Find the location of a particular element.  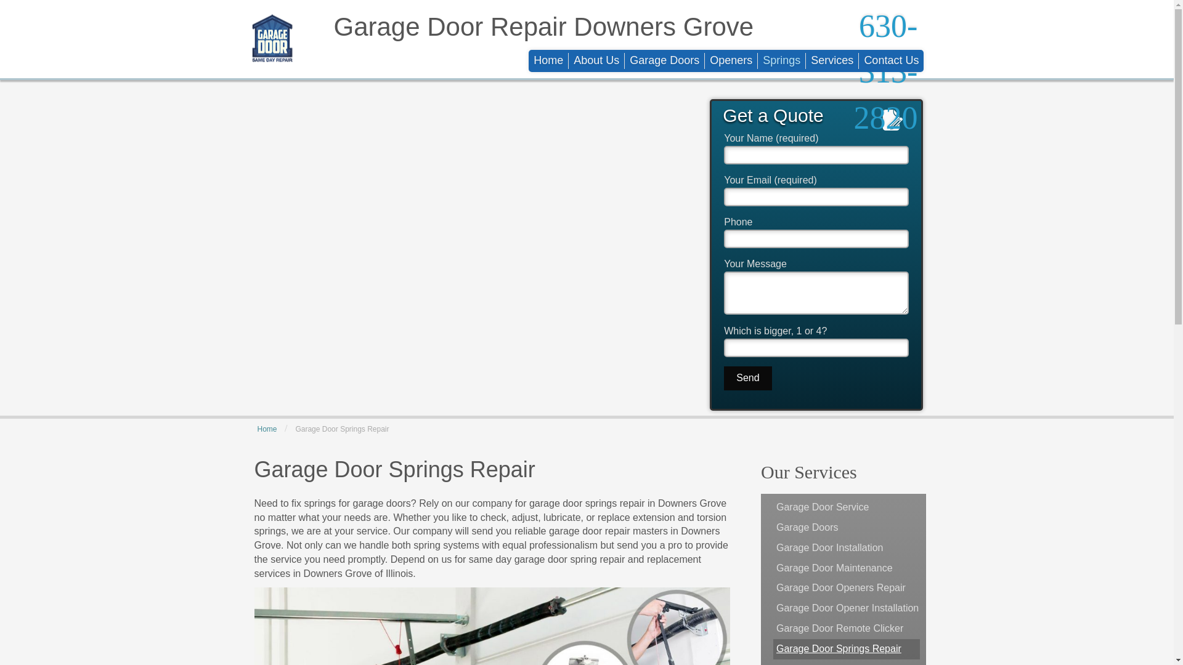

Send is located at coordinates (747, 378).